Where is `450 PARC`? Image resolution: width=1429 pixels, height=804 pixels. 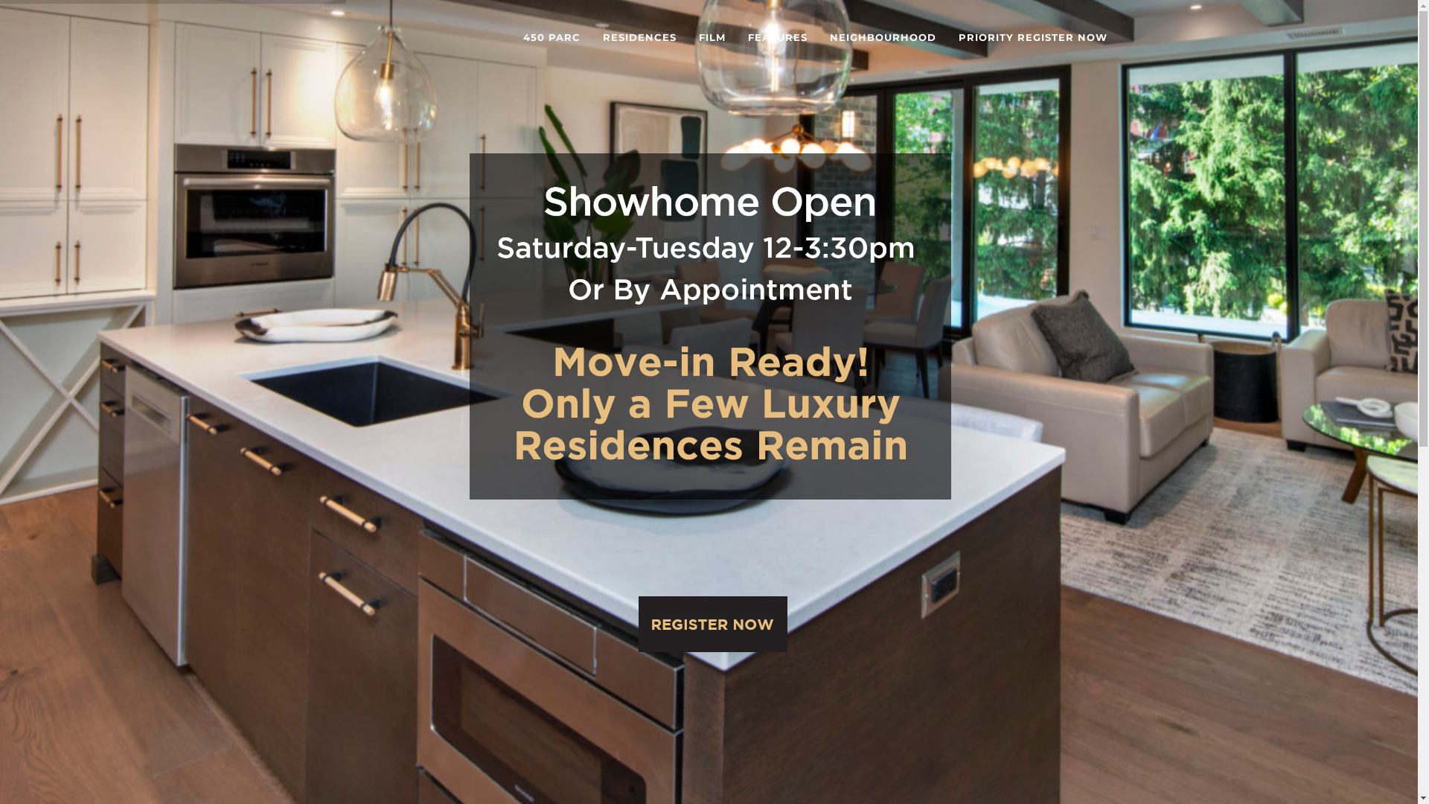
450 PARC is located at coordinates (552, 37).